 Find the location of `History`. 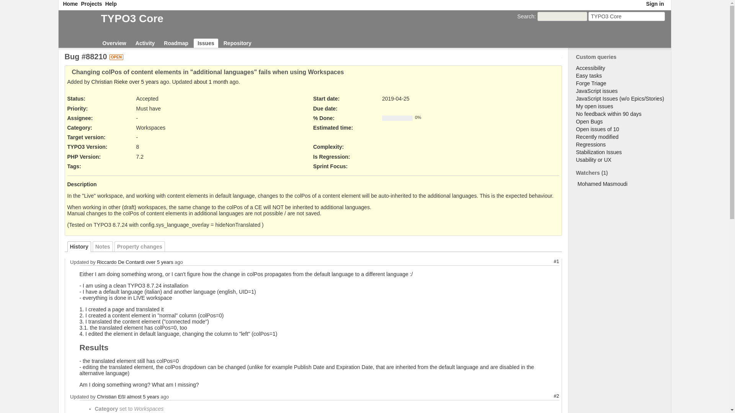

History is located at coordinates (79, 246).